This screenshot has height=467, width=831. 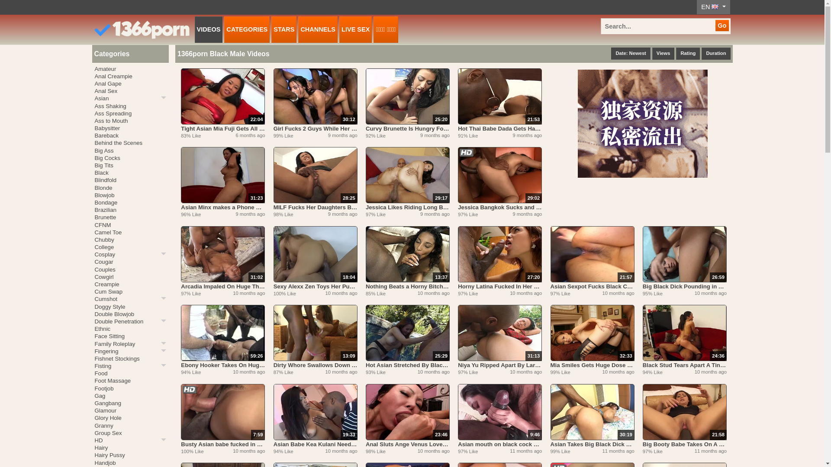 What do you see at coordinates (500, 333) in the screenshot?
I see `31:13` at bounding box center [500, 333].